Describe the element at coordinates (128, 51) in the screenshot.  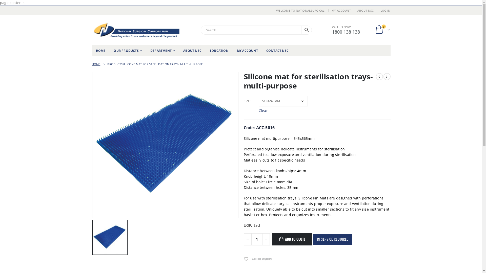
I see `OUR PRODUCTS` at that location.